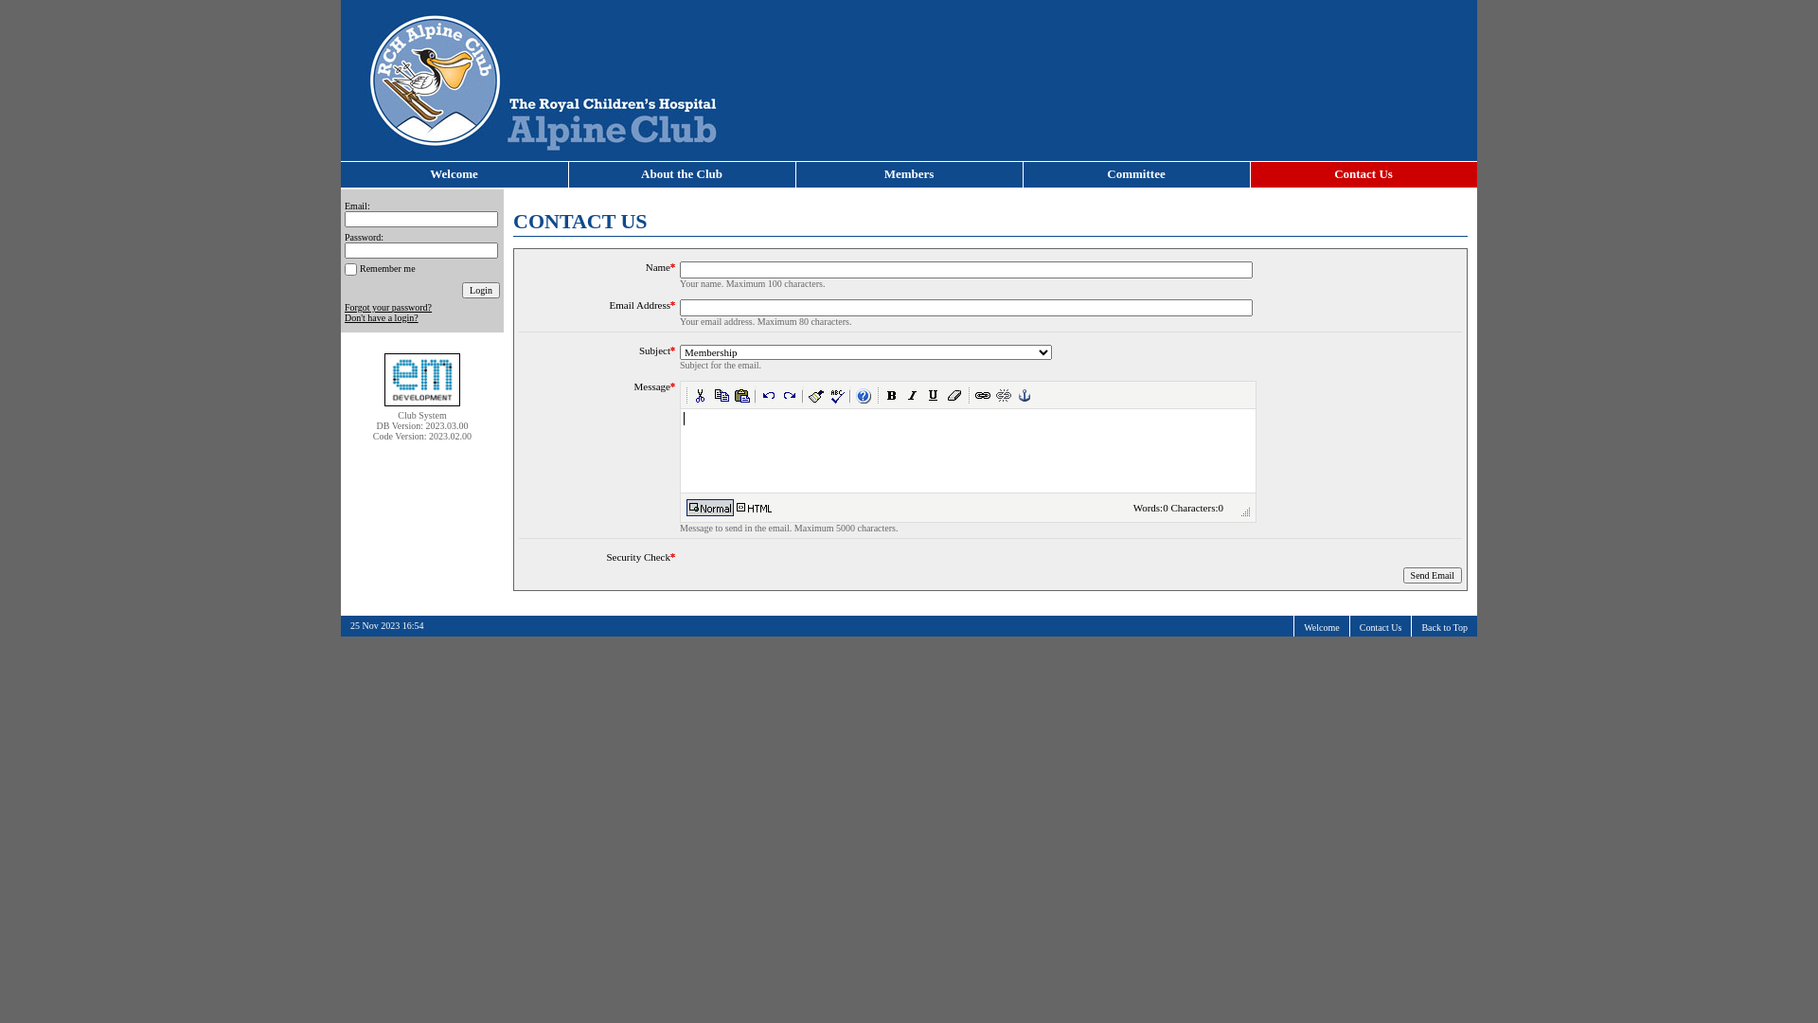  I want to click on Committee, so click(1136, 174).